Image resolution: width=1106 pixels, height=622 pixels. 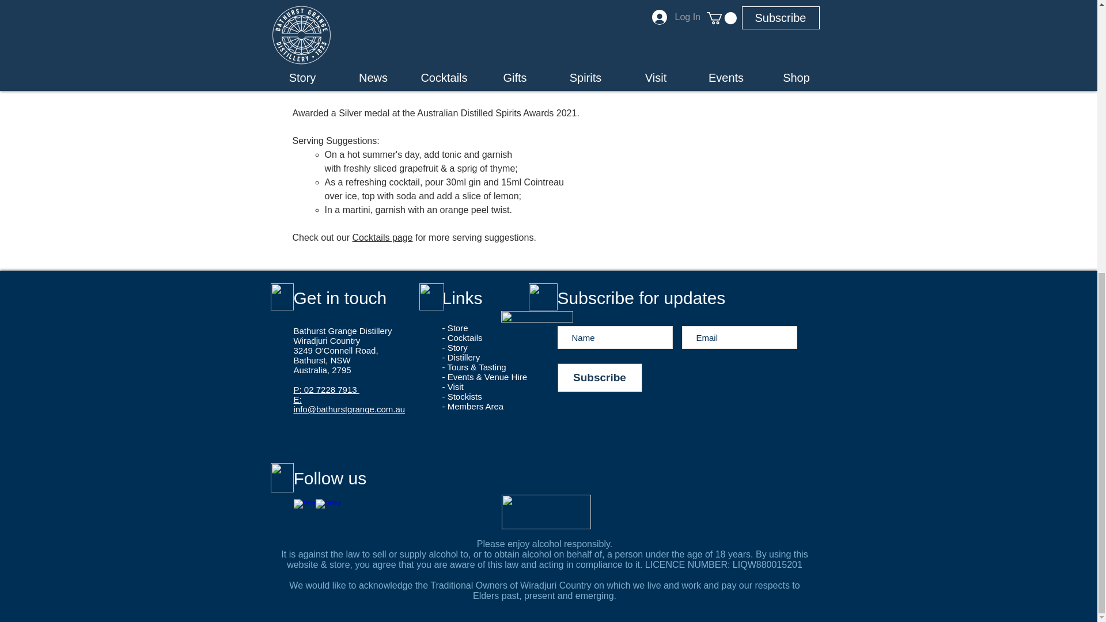 I want to click on - Distillery, so click(x=461, y=357).